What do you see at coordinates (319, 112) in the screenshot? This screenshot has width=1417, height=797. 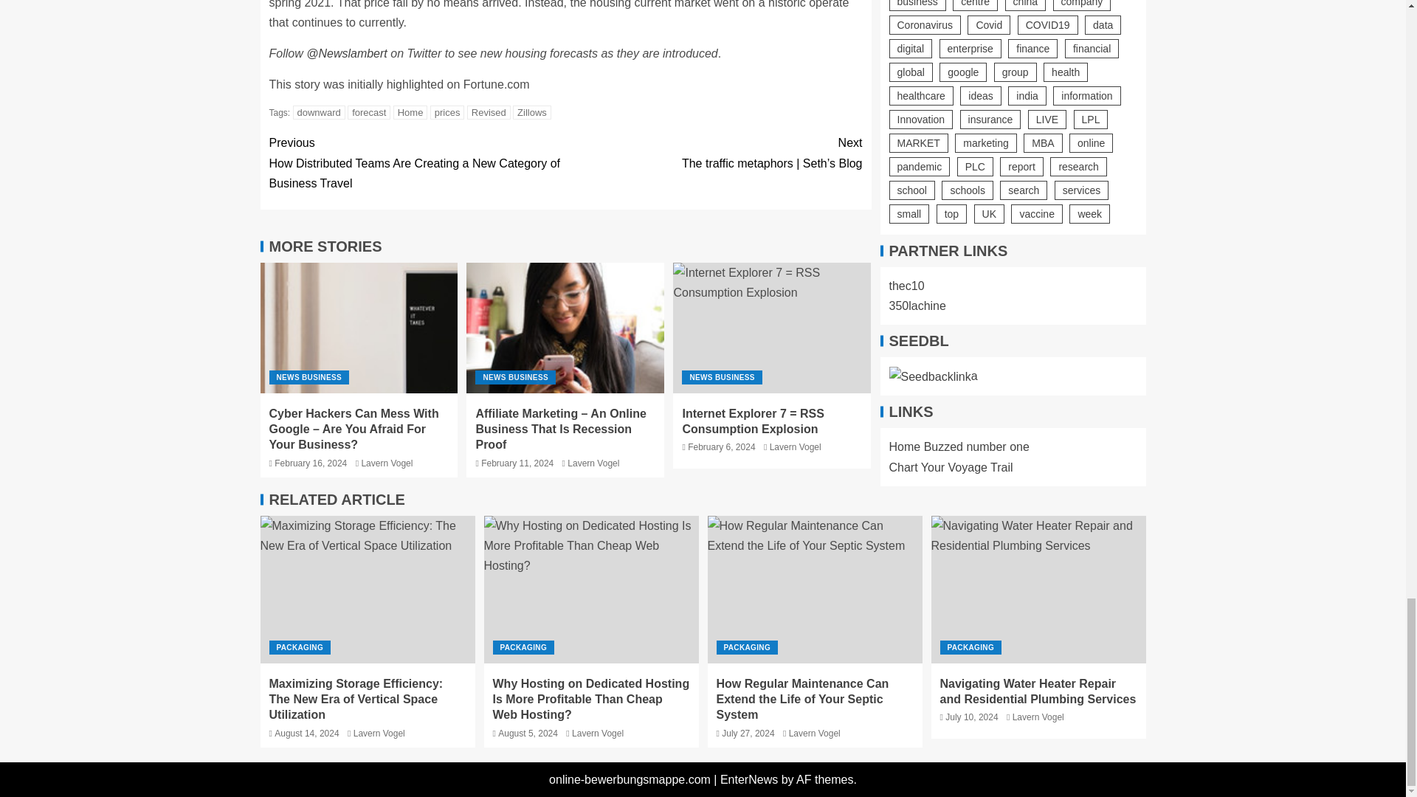 I see `downward` at bounding box center [319, 112].